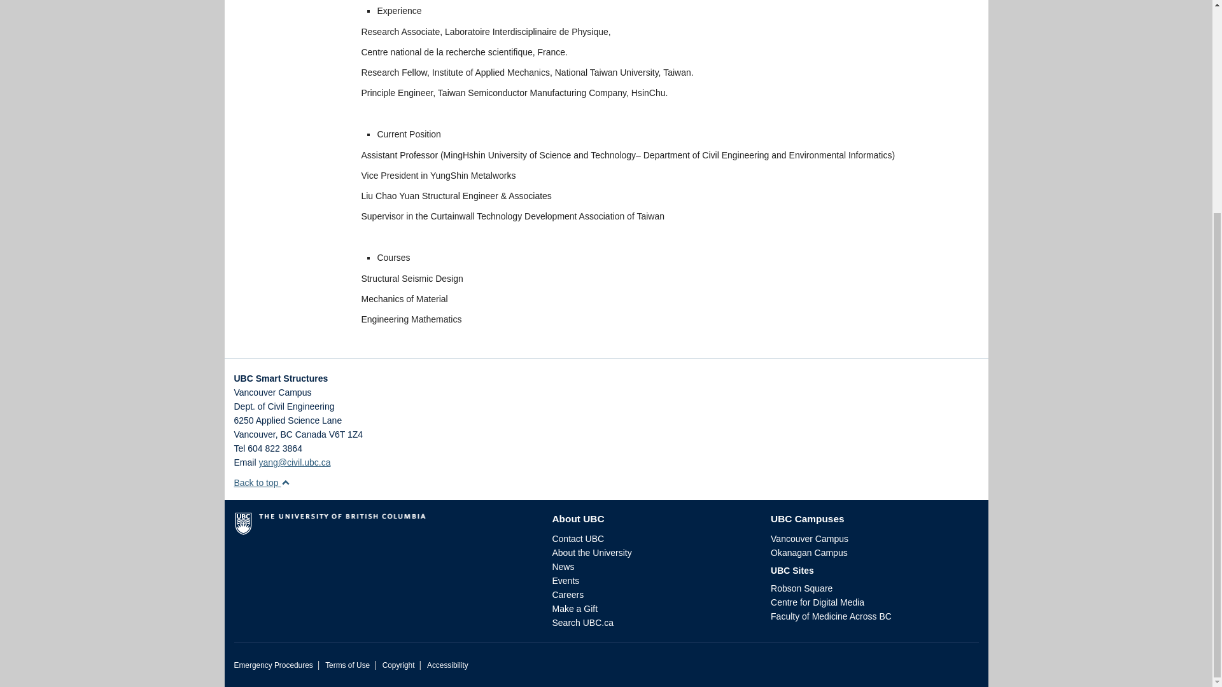 The height and width of the screenshot is (687, 1222). What do you see at coordinates (383, 528) in the screenshot?
I see `The University of British Columbia` at bounding box center [383, 528].